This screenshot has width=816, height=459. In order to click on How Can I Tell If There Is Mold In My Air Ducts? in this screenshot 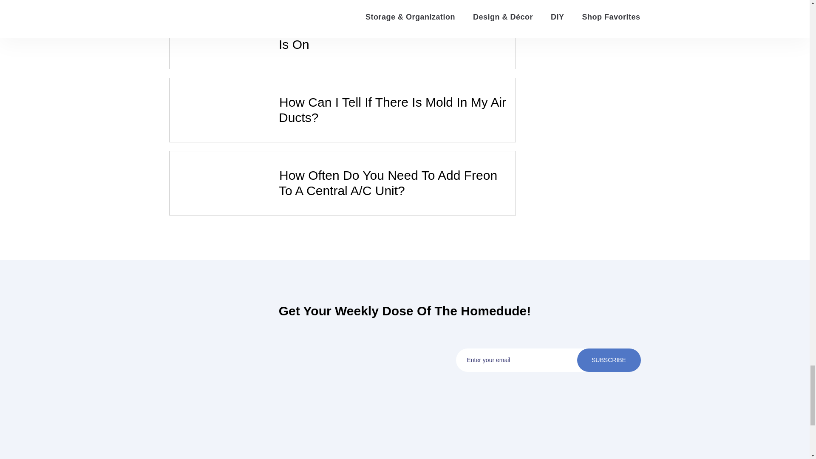, I will do `click(392, 110)`.